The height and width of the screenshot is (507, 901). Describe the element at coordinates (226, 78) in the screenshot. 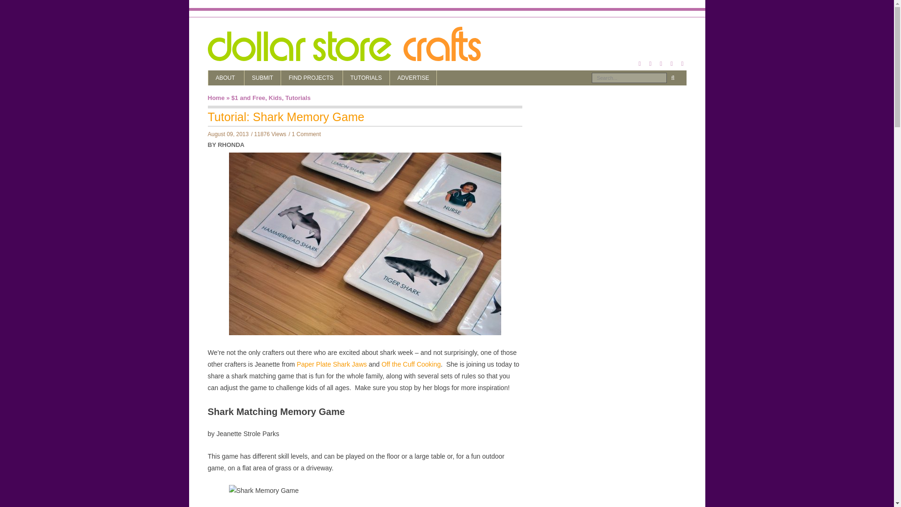

I see `ABOUT` at that location.